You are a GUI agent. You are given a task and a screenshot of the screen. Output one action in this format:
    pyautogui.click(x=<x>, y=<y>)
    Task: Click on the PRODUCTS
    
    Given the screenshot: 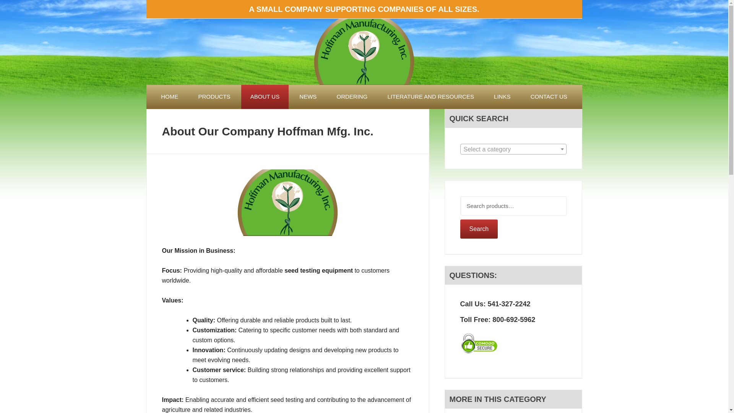 What is the action you would take?
    pyautogui.click(x=214, y=97)
    